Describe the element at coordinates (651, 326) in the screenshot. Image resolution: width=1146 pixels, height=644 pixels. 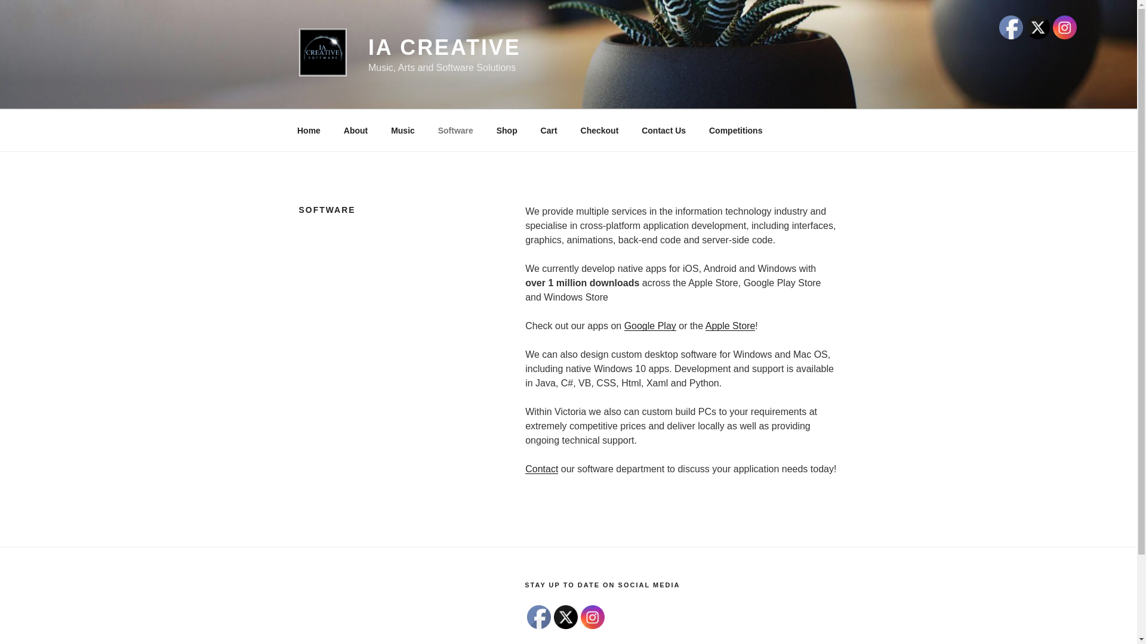
I see `Google Play` at that location.